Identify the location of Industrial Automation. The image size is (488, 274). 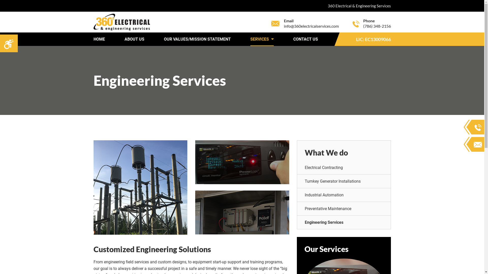
(344, 195).